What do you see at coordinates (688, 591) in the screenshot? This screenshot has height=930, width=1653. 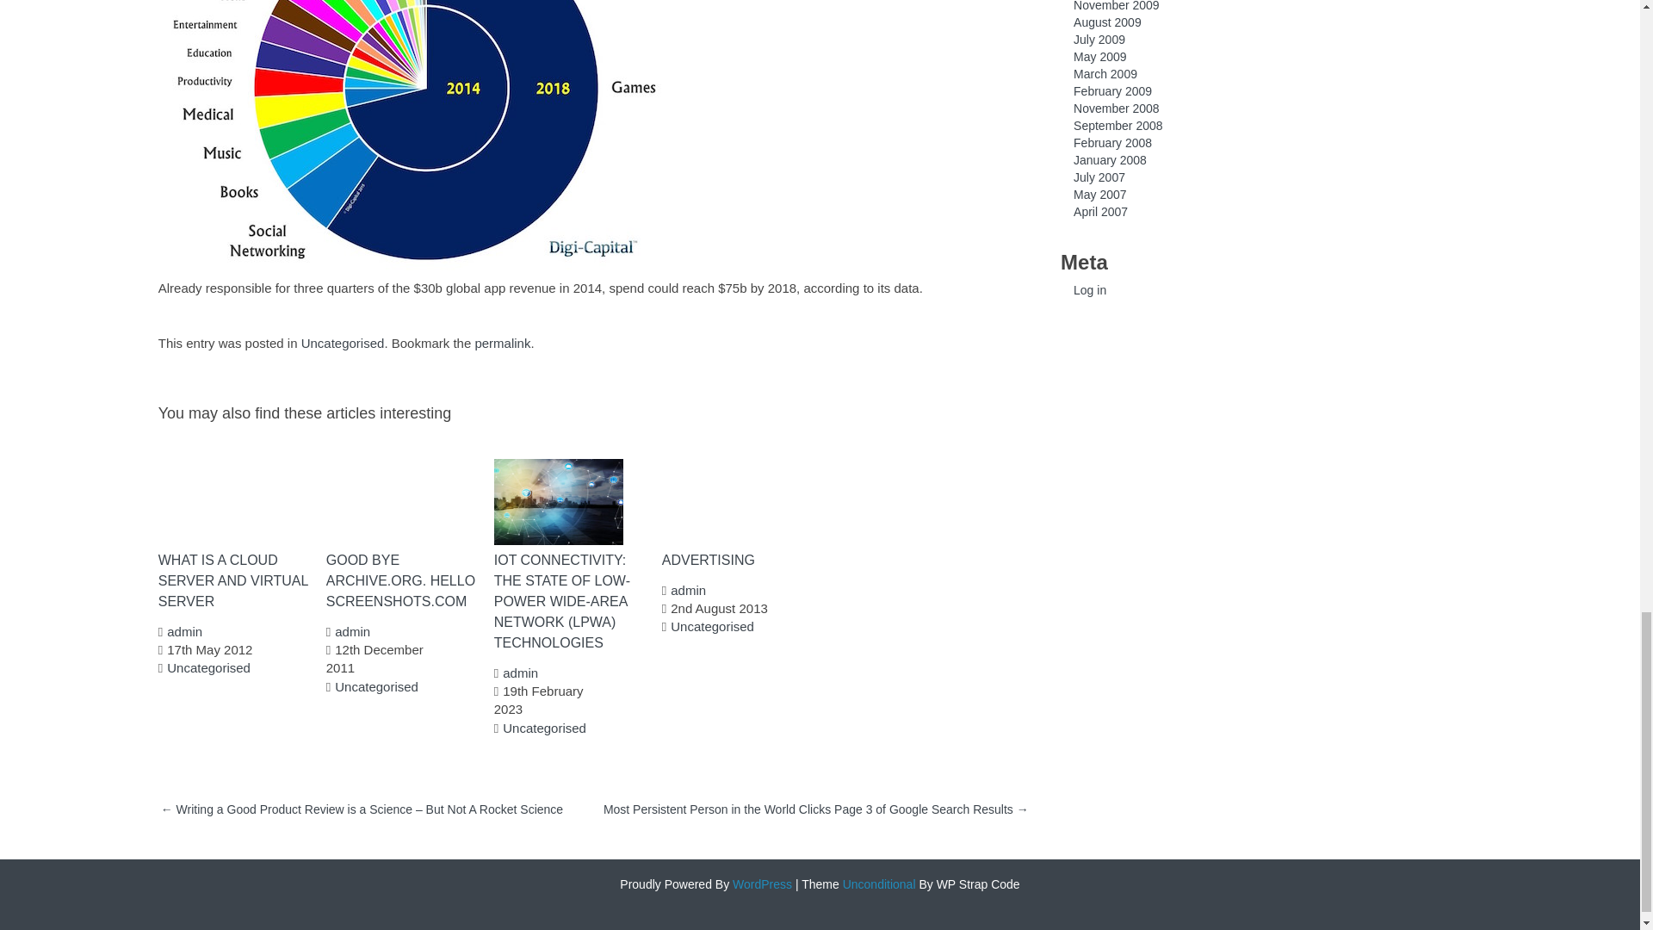 I see `admin` at bounding box center [688, 591].